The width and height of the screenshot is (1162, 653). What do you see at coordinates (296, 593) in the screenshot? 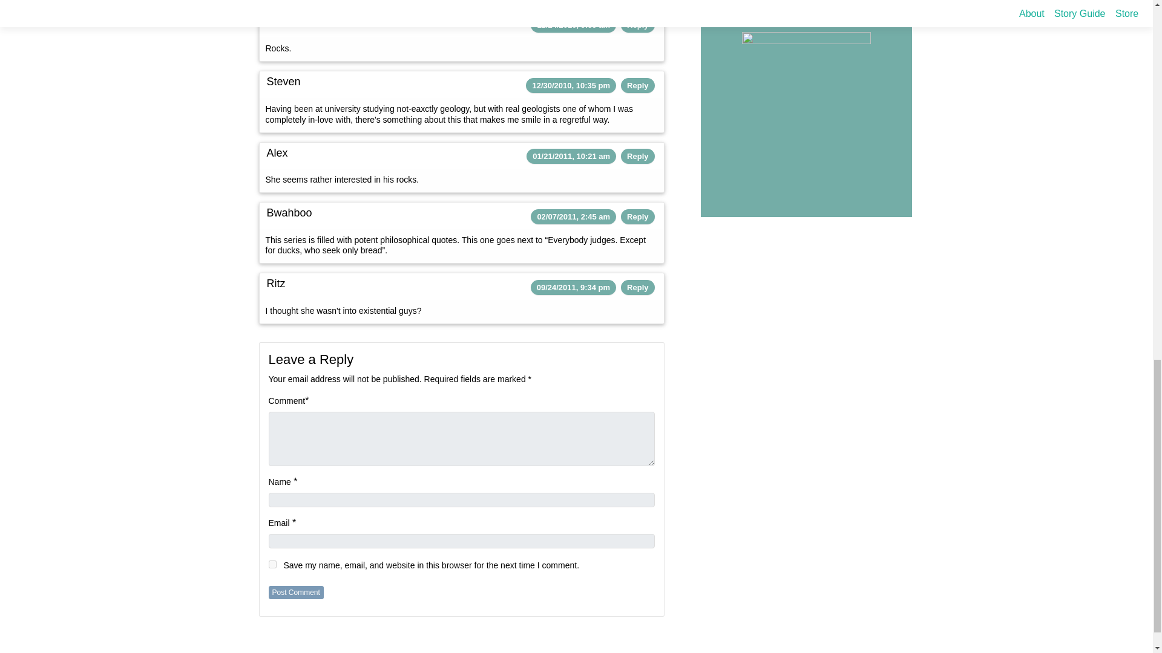
I see `Post Comment` at bounding box center [296, 593].